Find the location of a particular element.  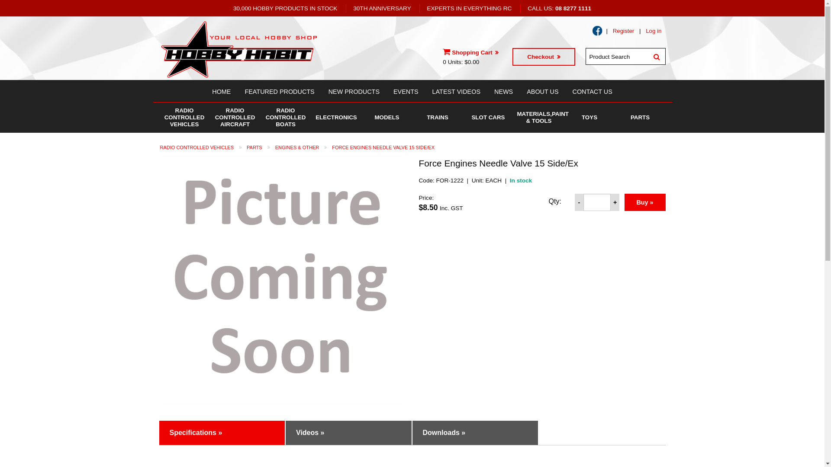

RADIO CONTROLLED AIRCRAFT is located at coordinates (235, 118).